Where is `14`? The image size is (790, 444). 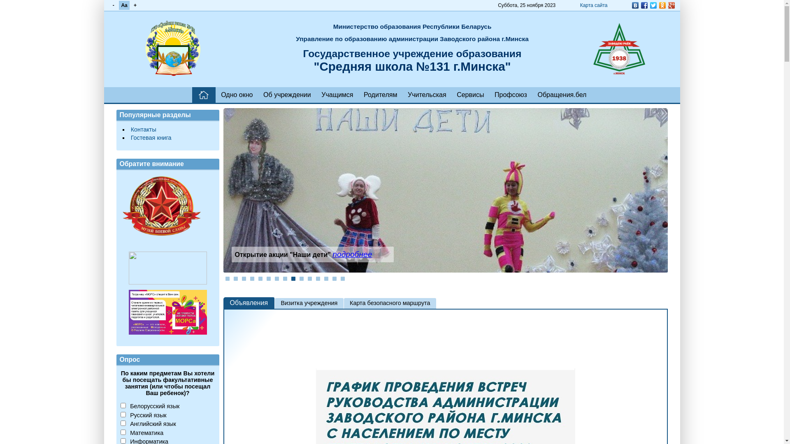
14 is located at coordinates (335, 279).